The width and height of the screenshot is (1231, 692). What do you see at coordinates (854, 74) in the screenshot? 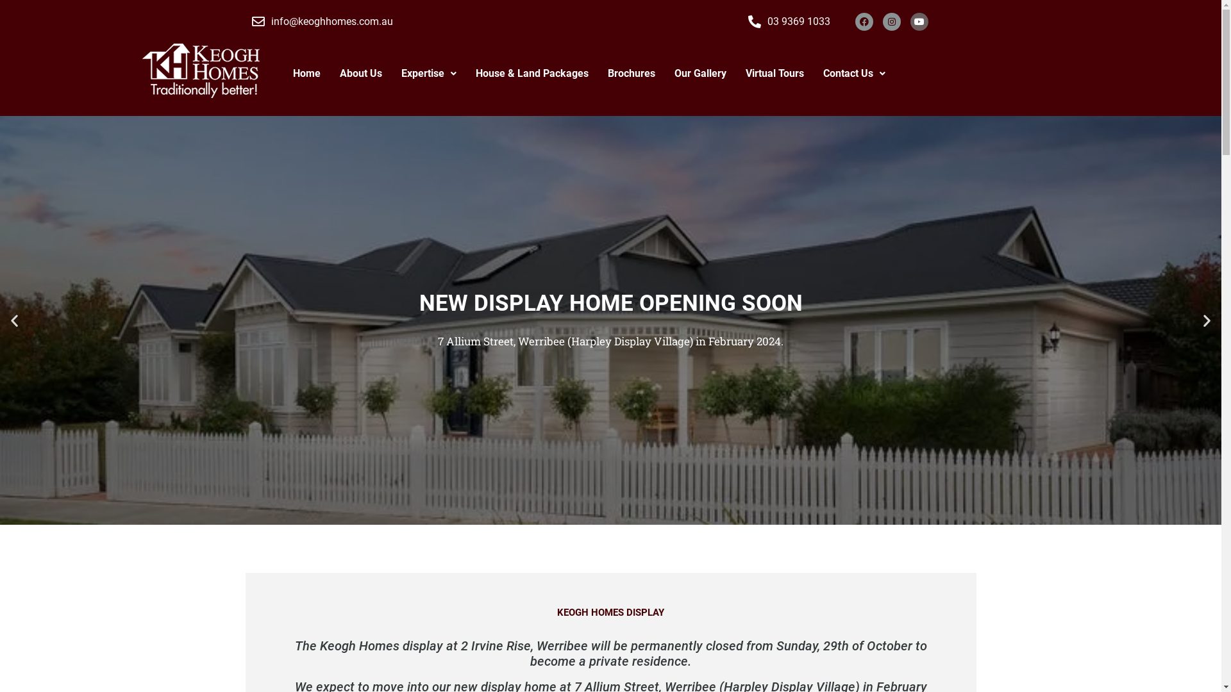
I see `Contact Us` at bounding box center [854, 74].